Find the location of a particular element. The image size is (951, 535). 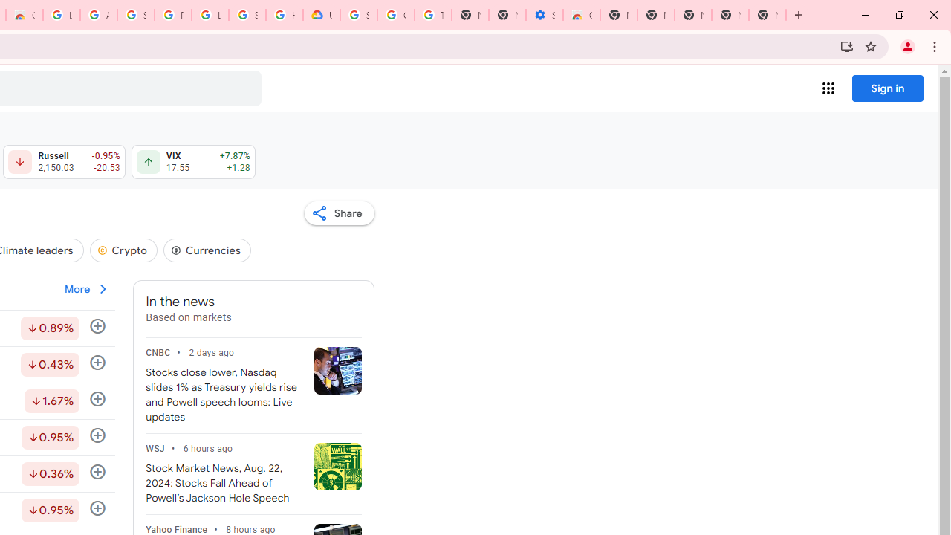

More is located at coordinates (87, 288).